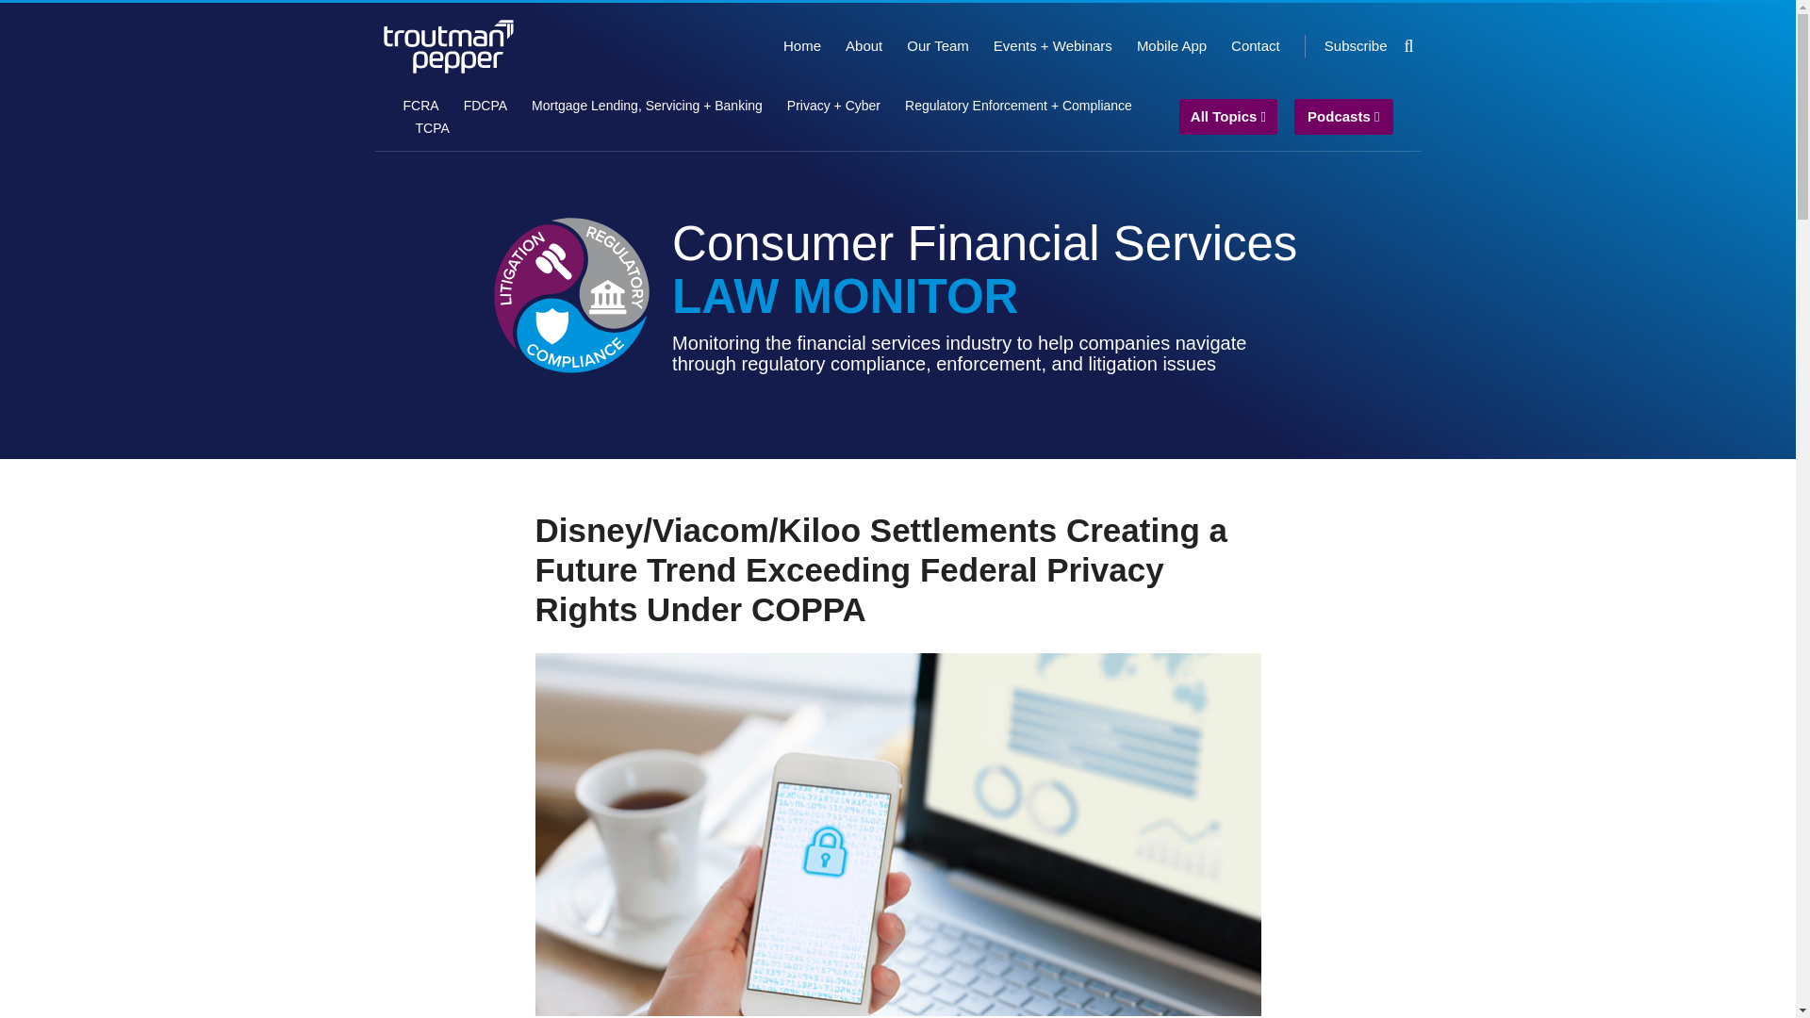 This screenshot has height=1018, width=1810. I want to click on Our Team, so click(937, 45).